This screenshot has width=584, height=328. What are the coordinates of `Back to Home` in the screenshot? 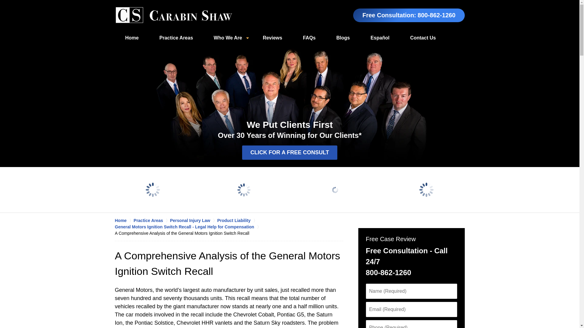 It's located at (174, 15).